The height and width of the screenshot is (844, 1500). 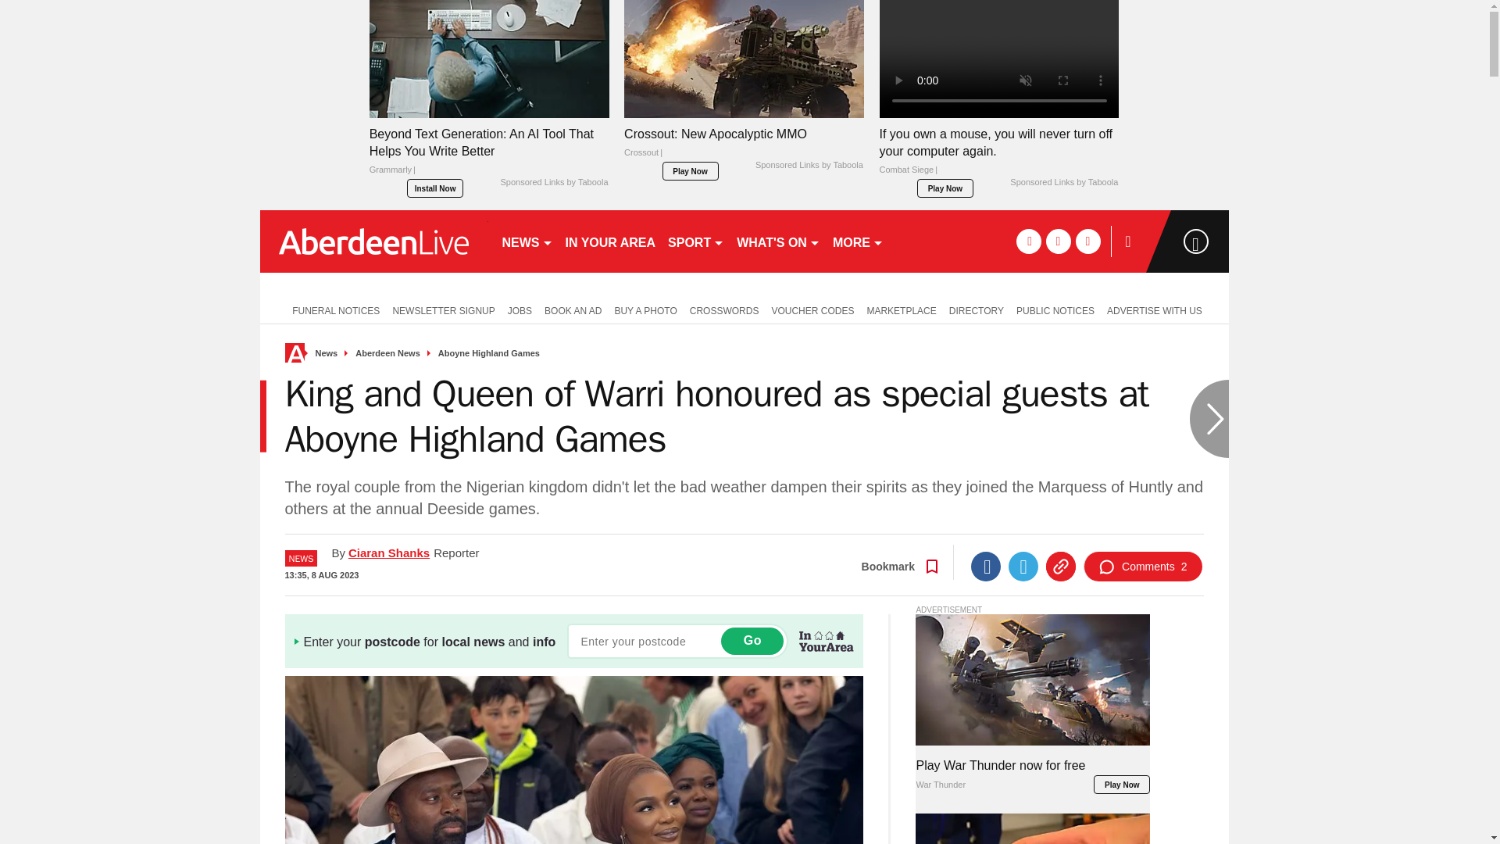 I want to click on Crossout: New Apocalyptic MMO, so click(x=744, y=147).